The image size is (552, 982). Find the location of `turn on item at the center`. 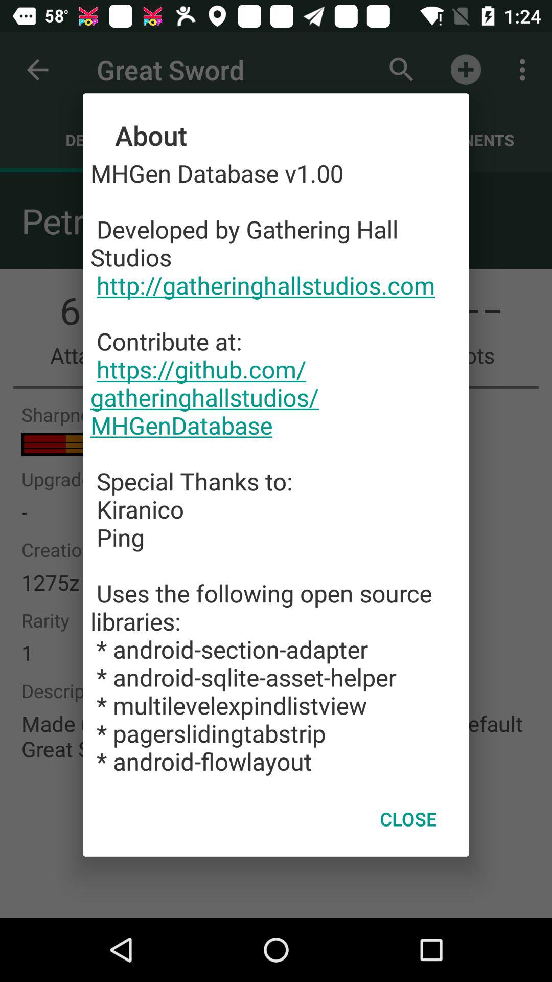

turn on item at the center is located at coordinates (276, 467).